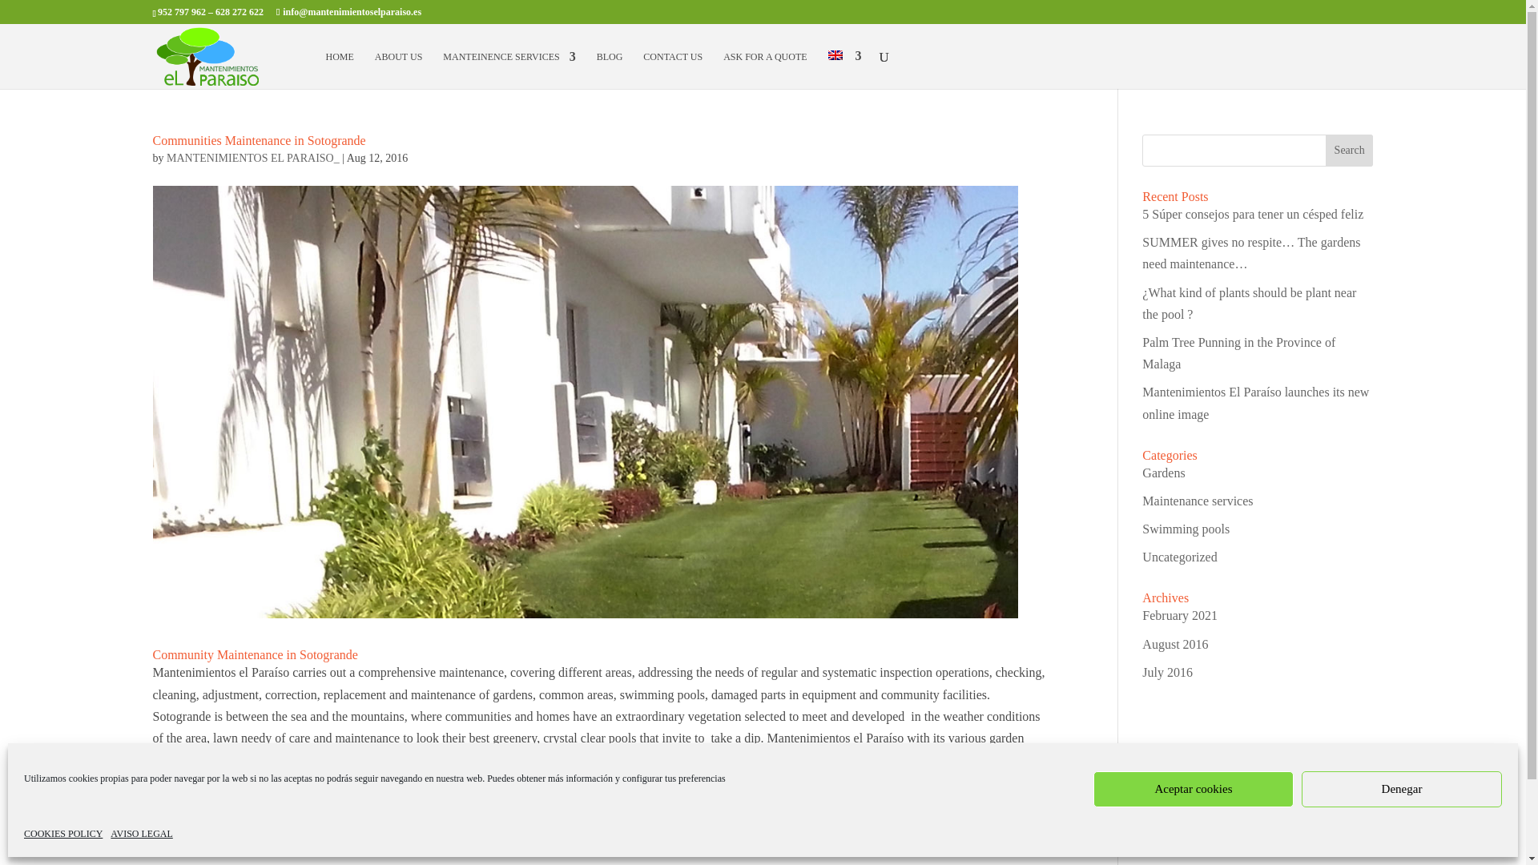  I want to click on ABOUT US, so click(398, 70).